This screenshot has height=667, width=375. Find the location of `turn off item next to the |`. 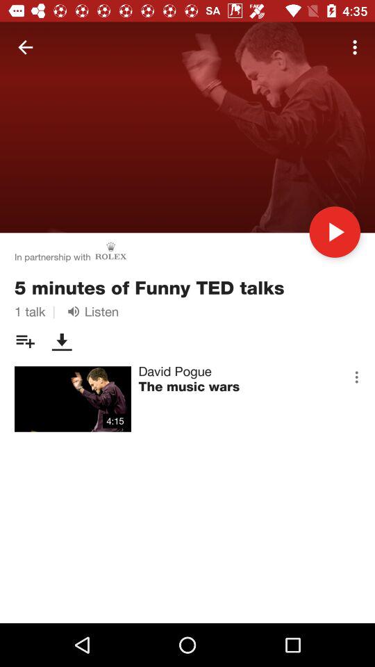

turn off item next to the | is located at coordinates (90, 311).